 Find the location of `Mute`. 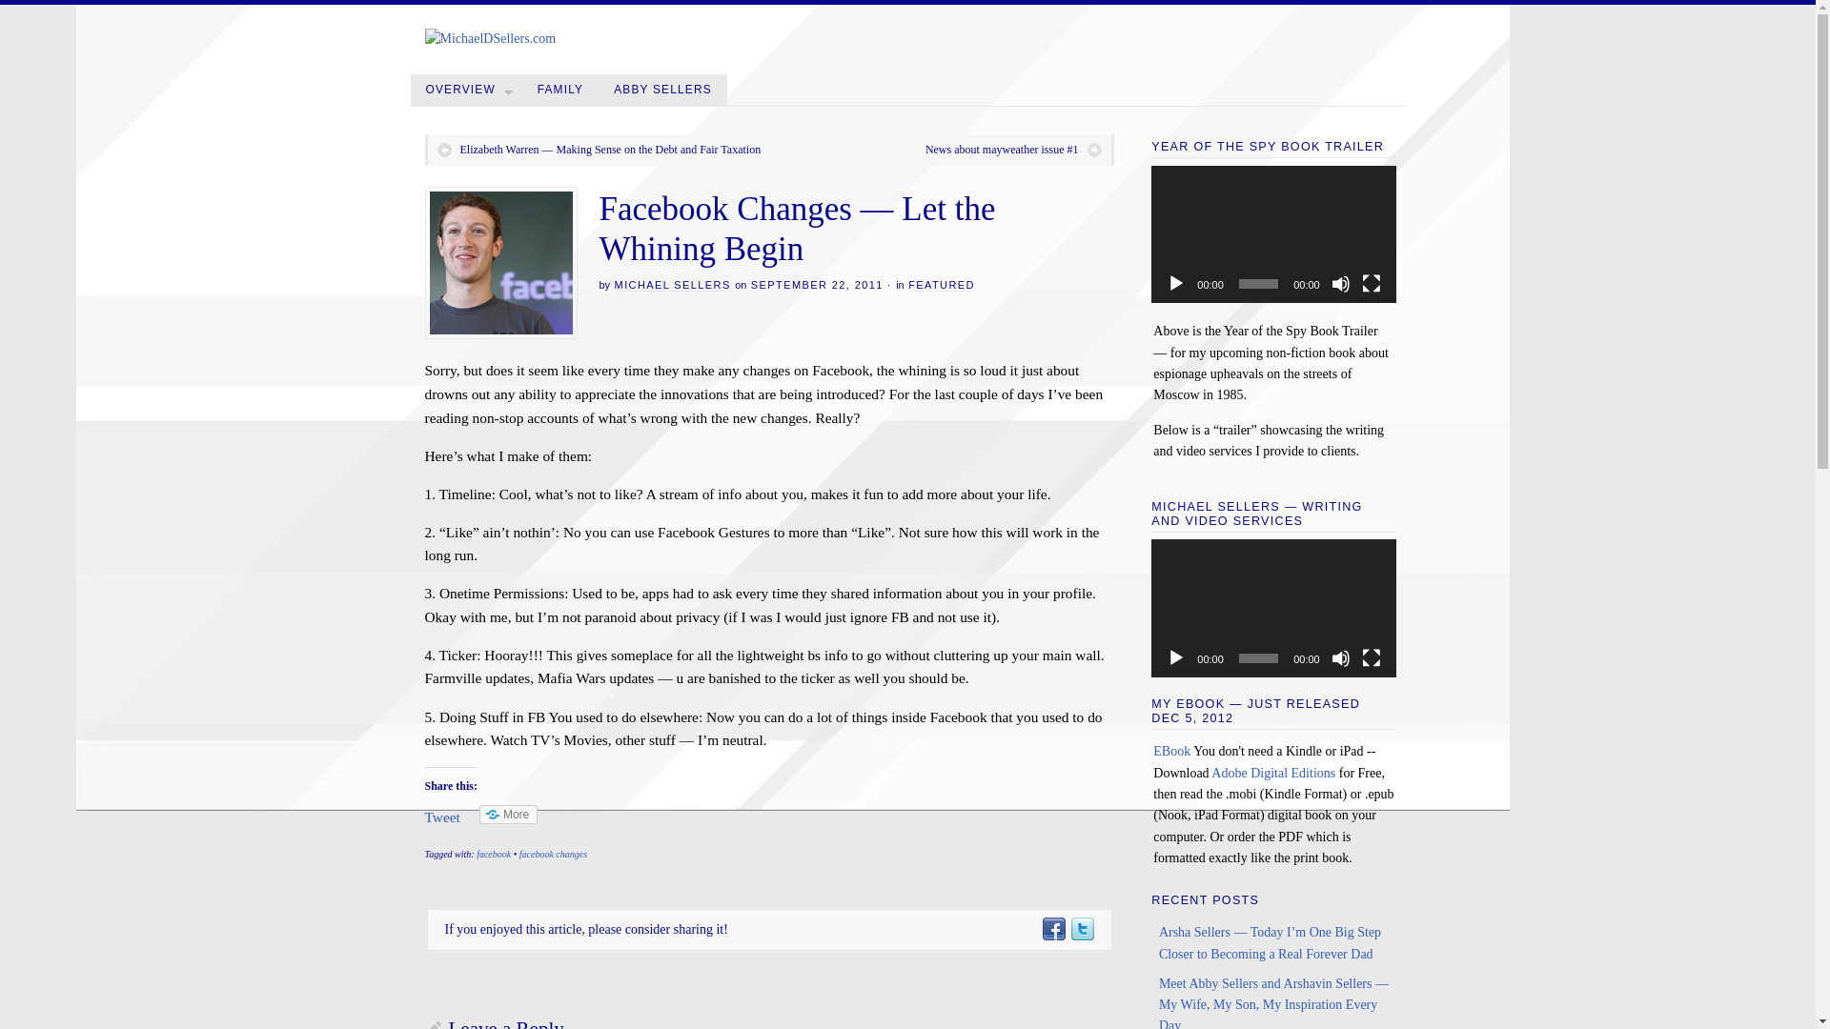

Mute is located at coordinates (1340, 284).